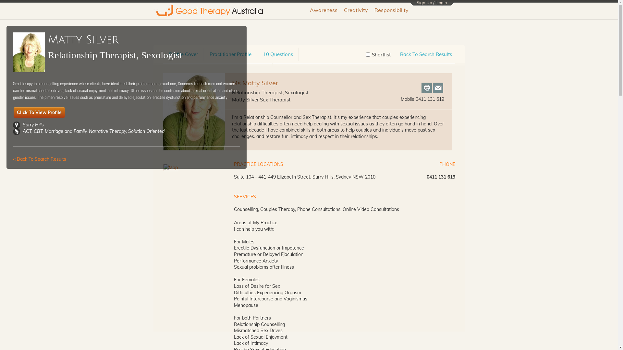 This screenshot has height=350, width=623. What do you see at coordinates (426, 54) in the screenshot?
I see `Back To Search Results` at bounding box center [426, 54].